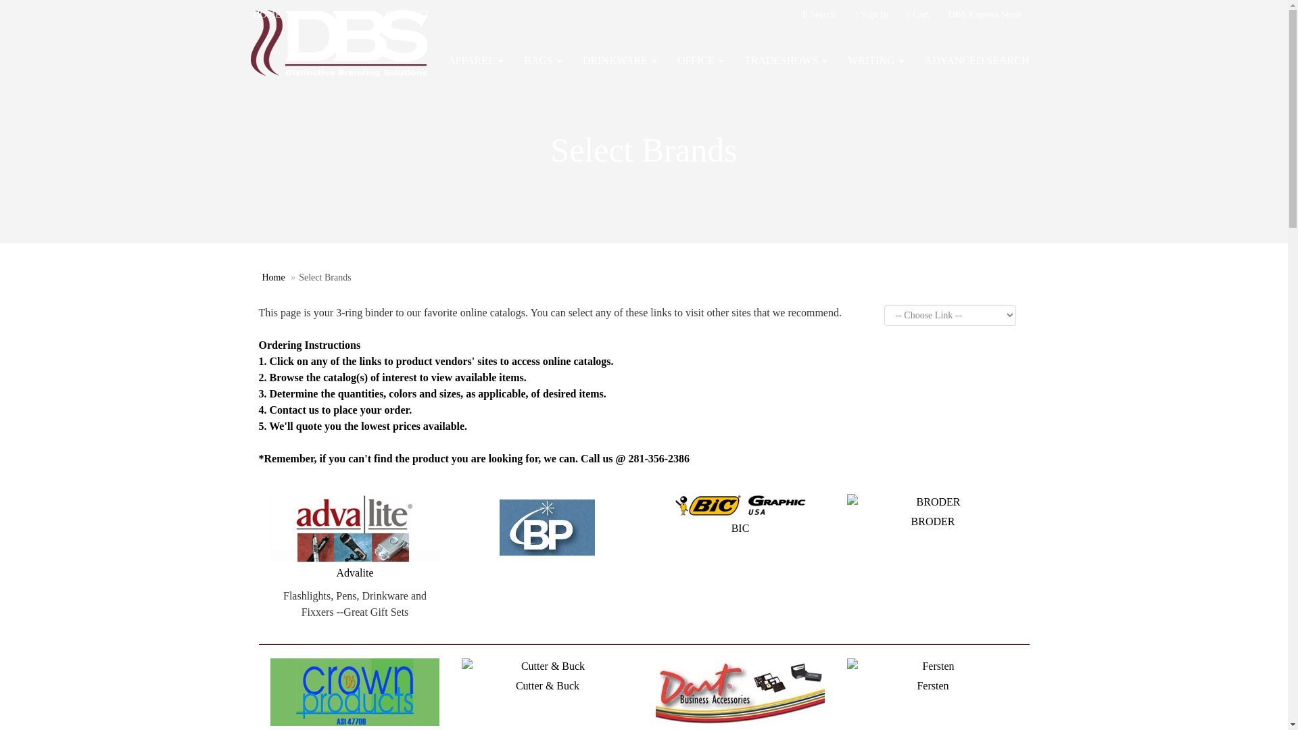 This screenshot has width=1298, height=730. What do you see at coordinates (354, 15) in the screenshot?
I see `SPECIALS` at bounding box center [354, 15].